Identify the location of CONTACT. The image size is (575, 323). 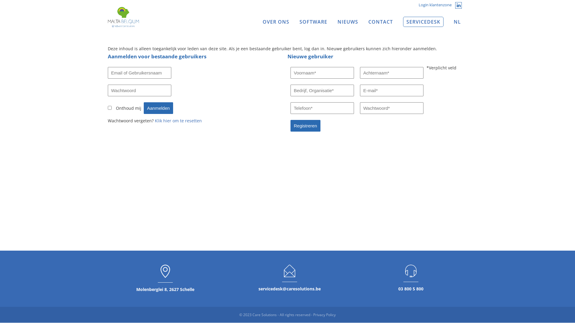
(381, 22).